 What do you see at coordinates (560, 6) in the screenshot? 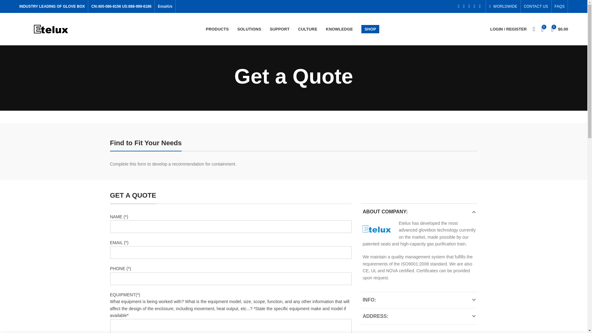
I see `FAQS` at bounding box center [560, 6].